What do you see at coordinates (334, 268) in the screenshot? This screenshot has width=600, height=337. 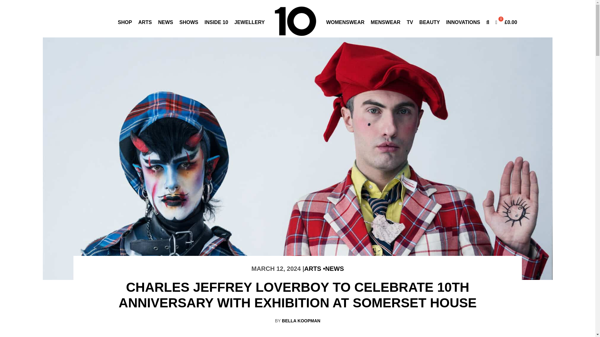 I see `NEWS` at bounding box center [334, 268].